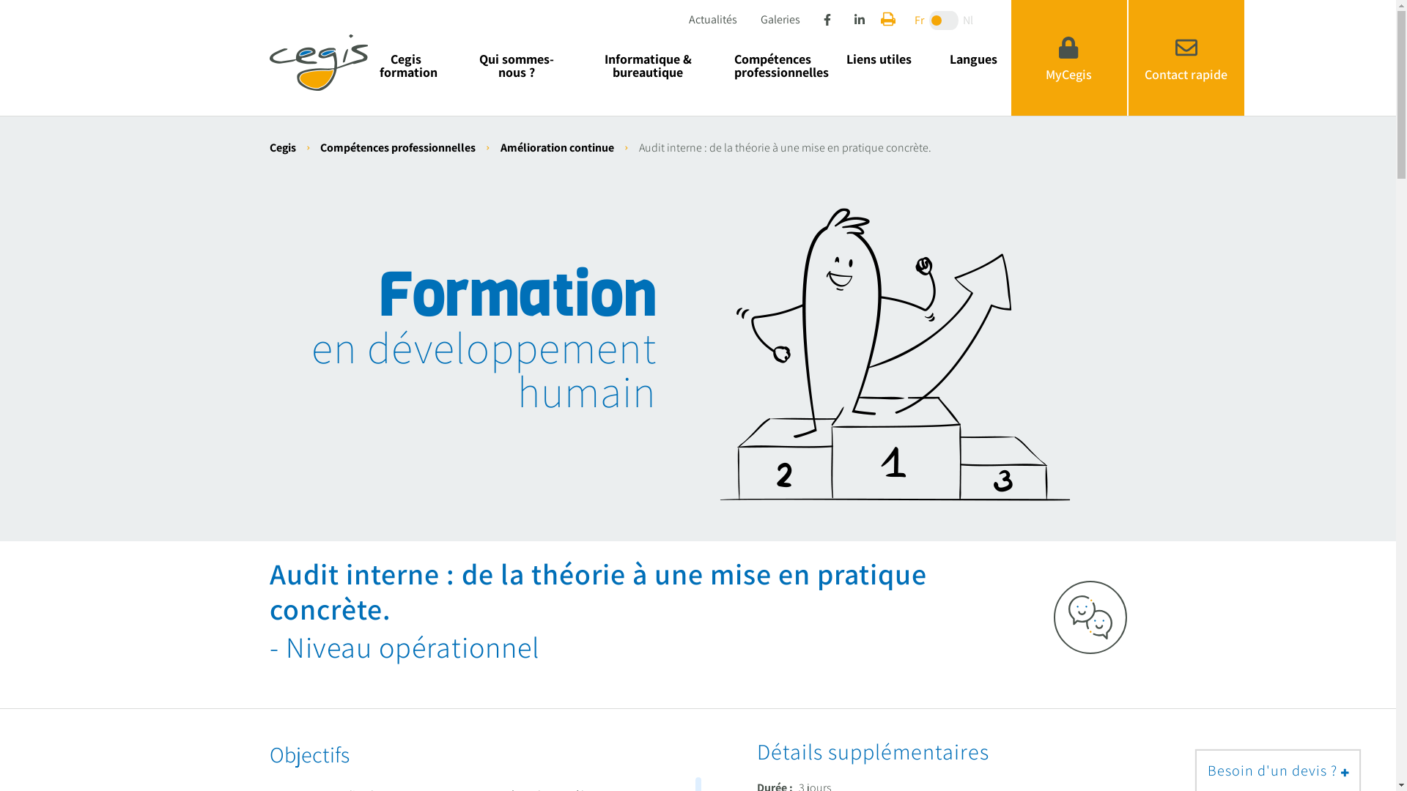  What do you see at coordinates (929, 21) in the screenshot?
I see `Fr` at bounding box center [929, 21].